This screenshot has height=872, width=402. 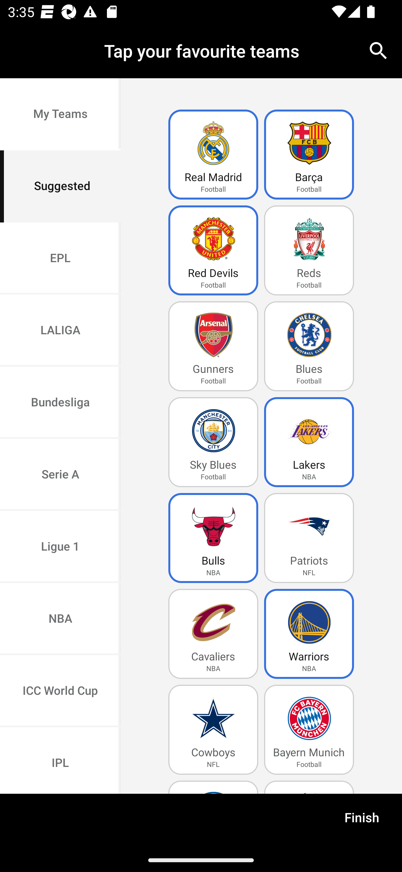 I want to click on Red Devils Red DevilsSelected Football, so click(x=213, y=250).